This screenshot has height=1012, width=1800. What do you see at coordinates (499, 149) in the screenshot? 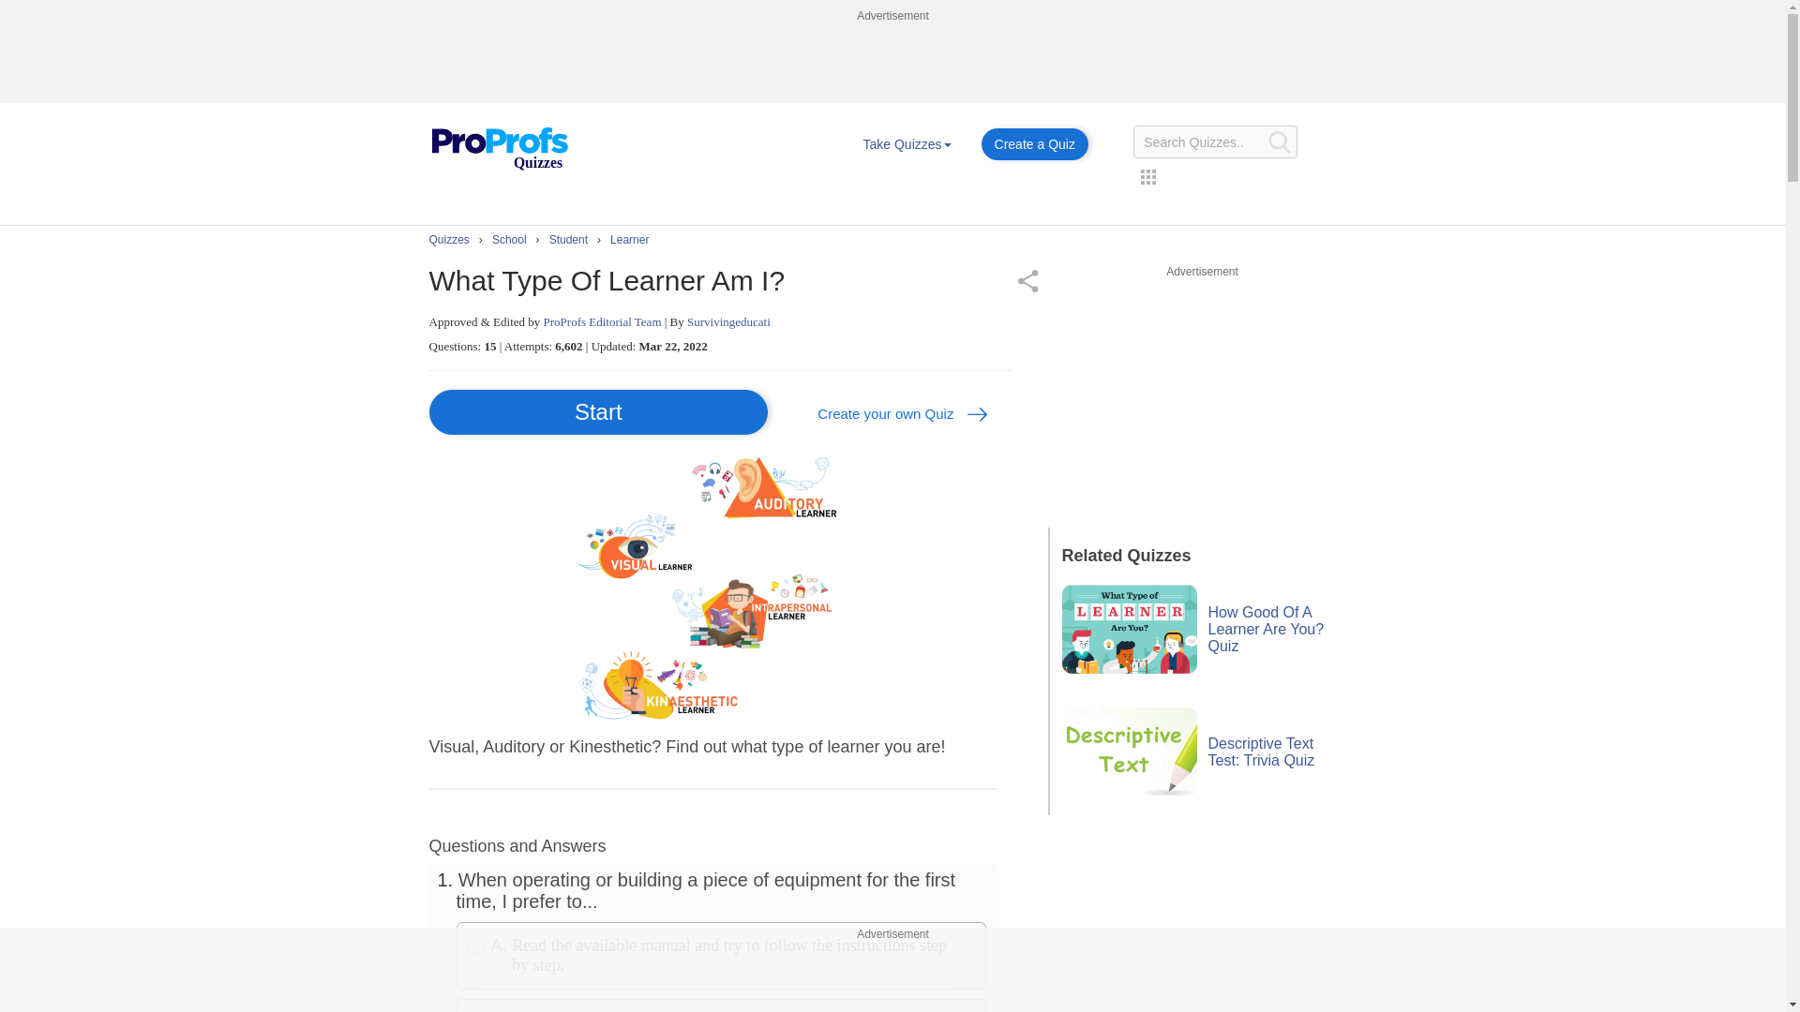
I see `Quizzes` at bounding box center [499, 149].